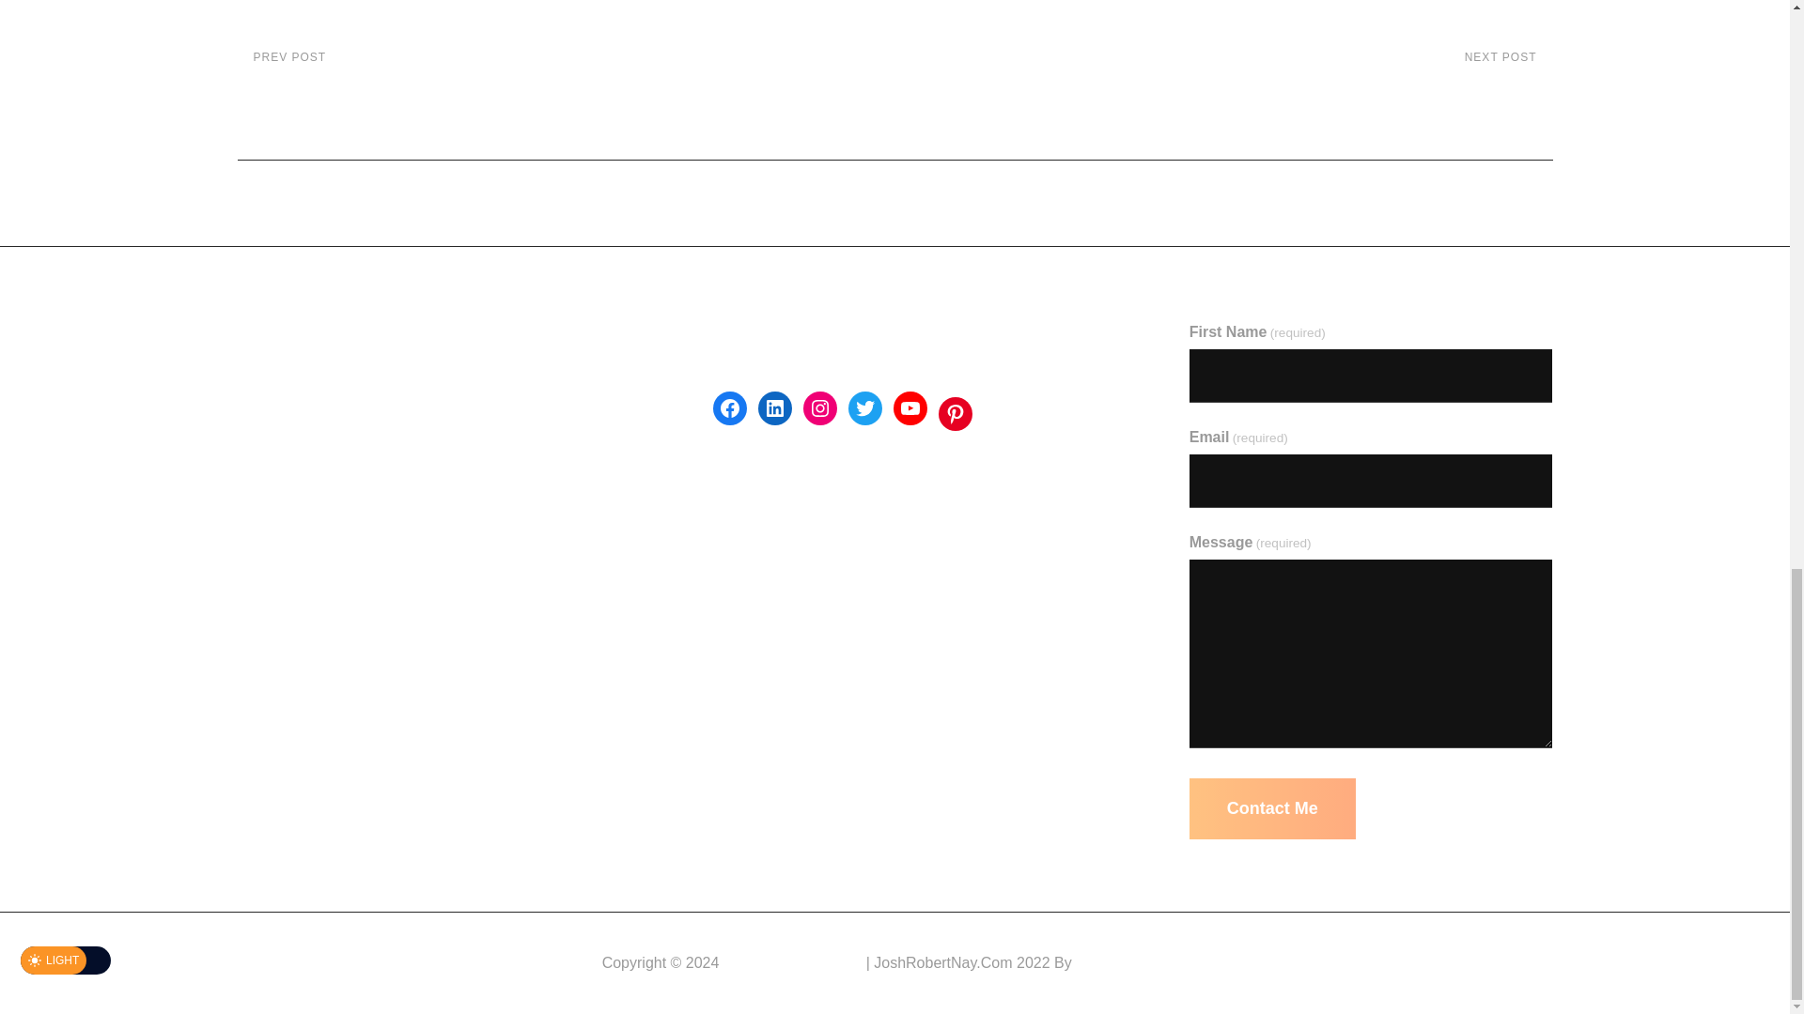  I want to click on Short Stories, so click(279, 457).